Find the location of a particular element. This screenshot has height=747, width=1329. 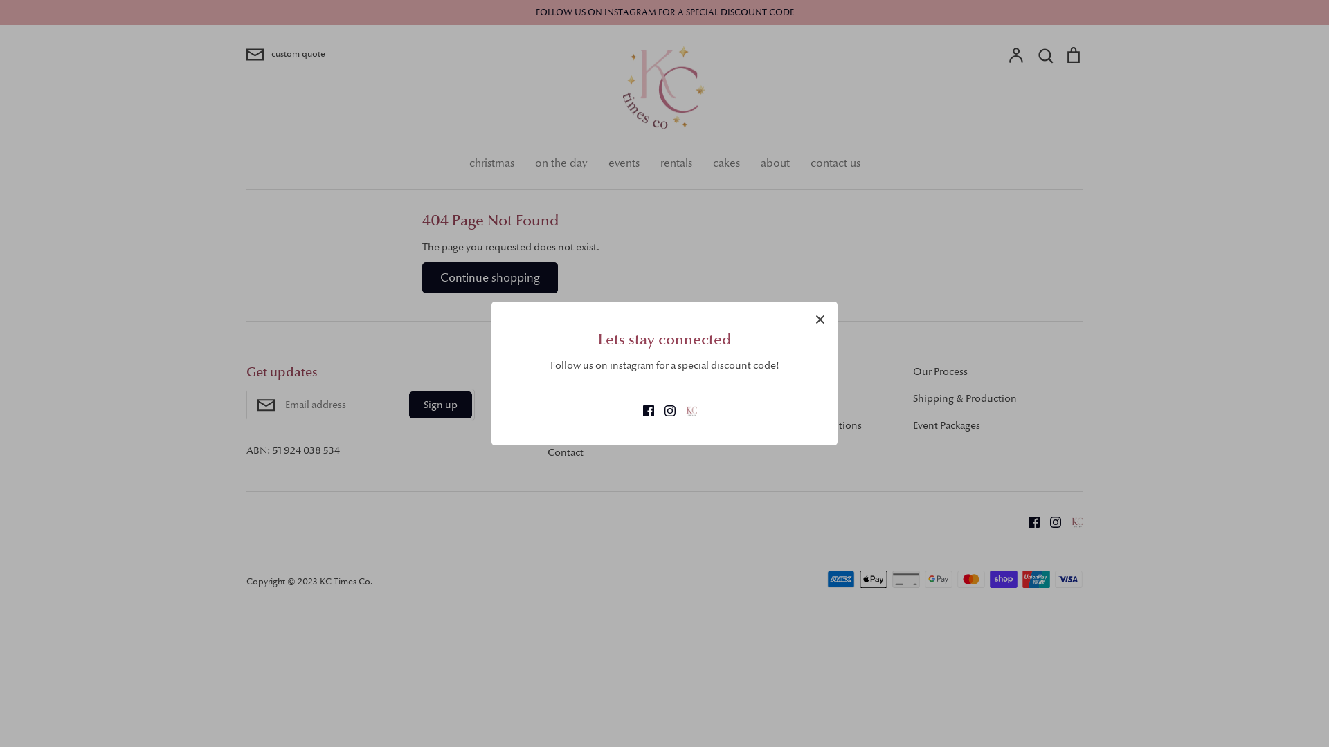

About Us is located at coordinates (569, 371).